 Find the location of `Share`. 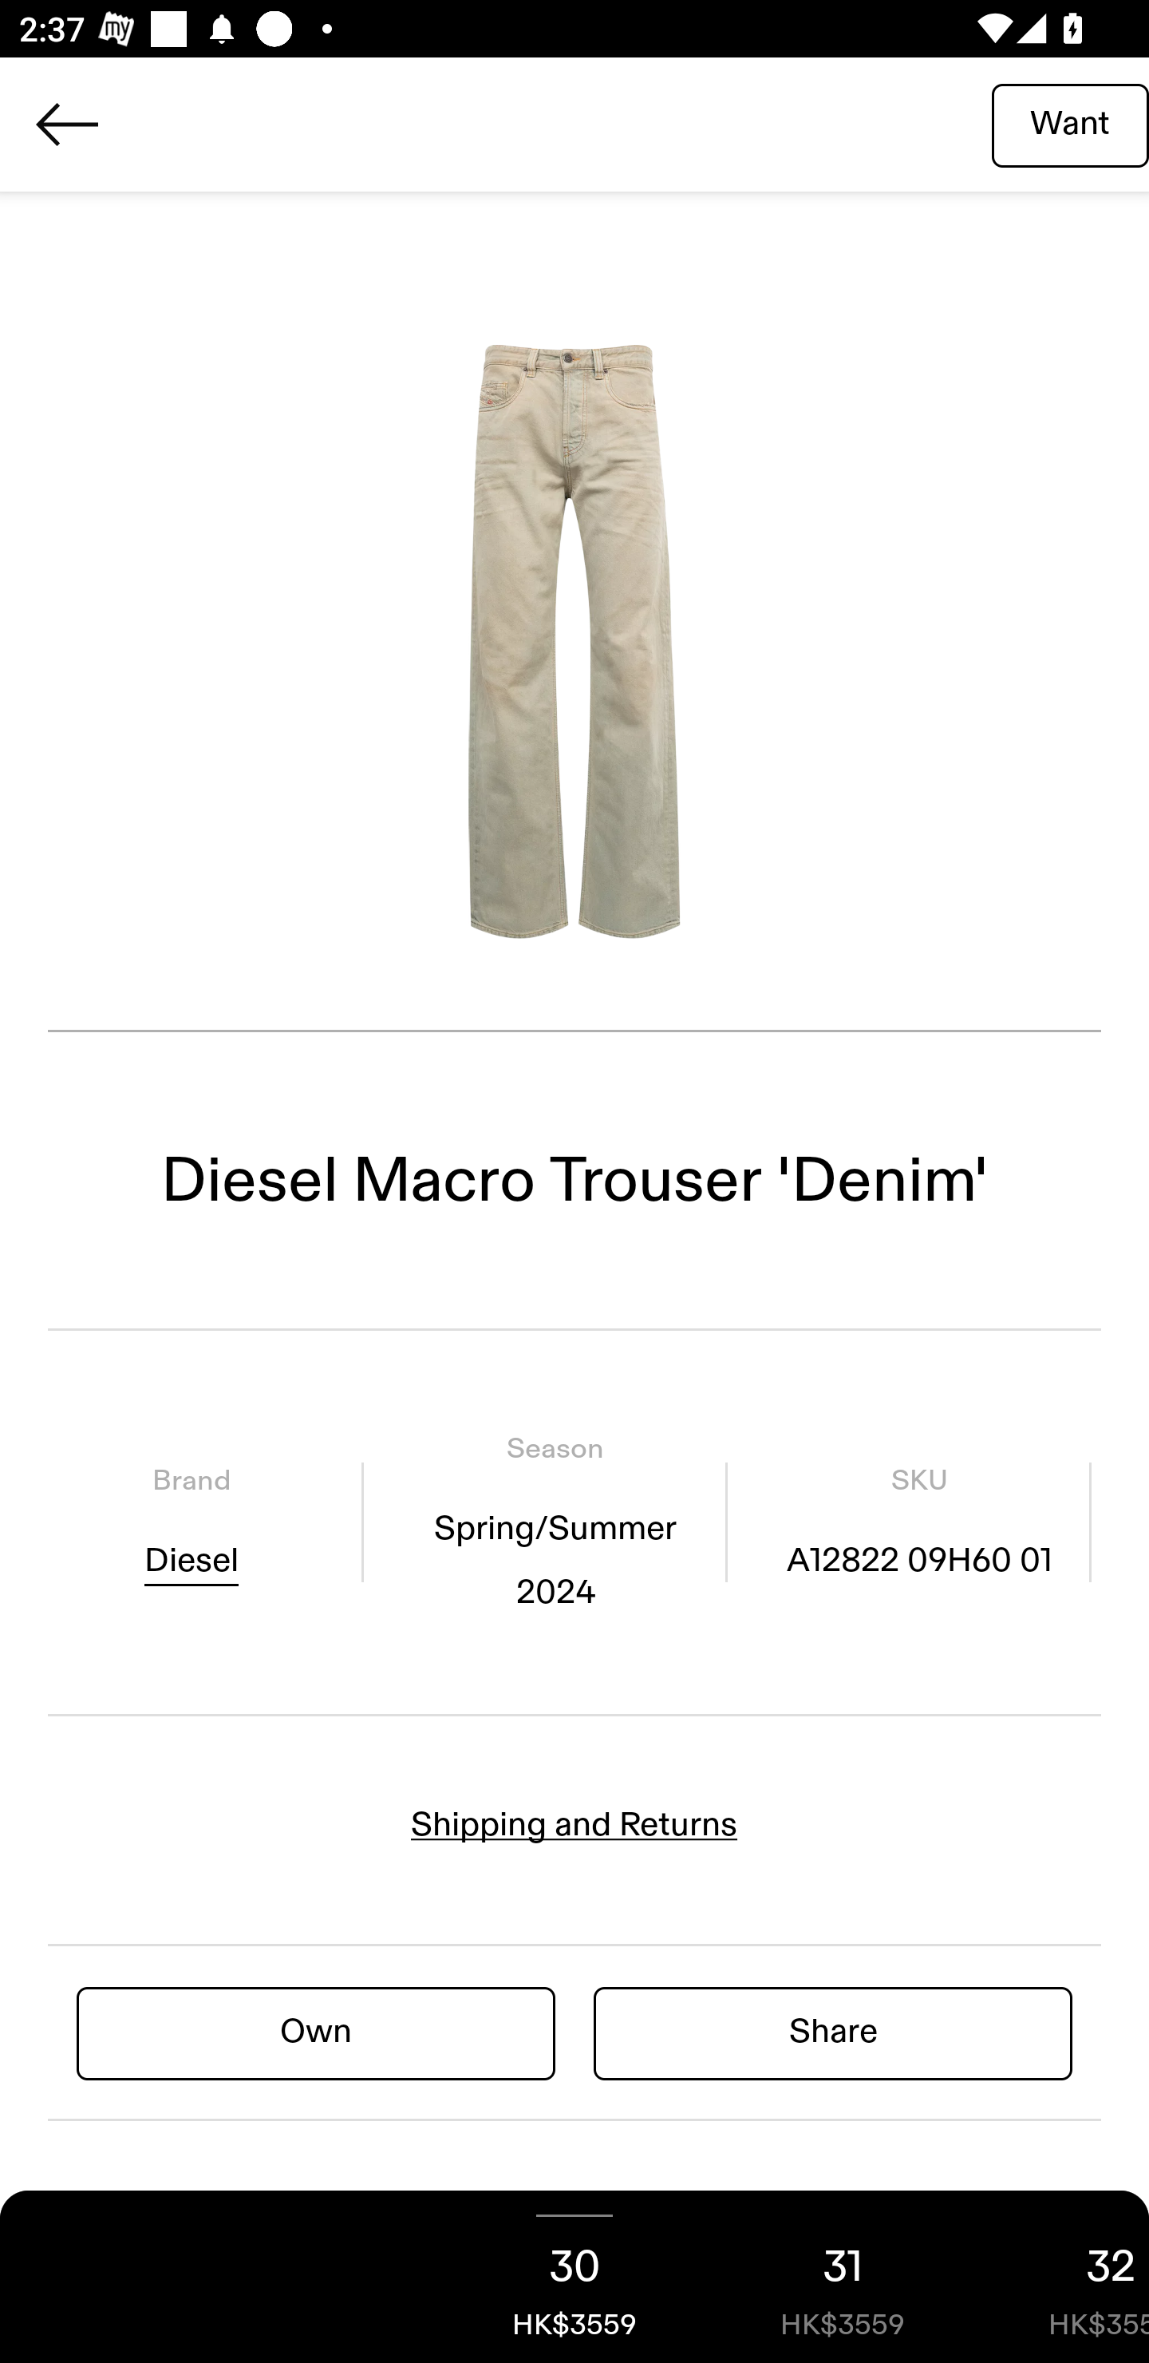

Share is located at coordinates (833, 2032).